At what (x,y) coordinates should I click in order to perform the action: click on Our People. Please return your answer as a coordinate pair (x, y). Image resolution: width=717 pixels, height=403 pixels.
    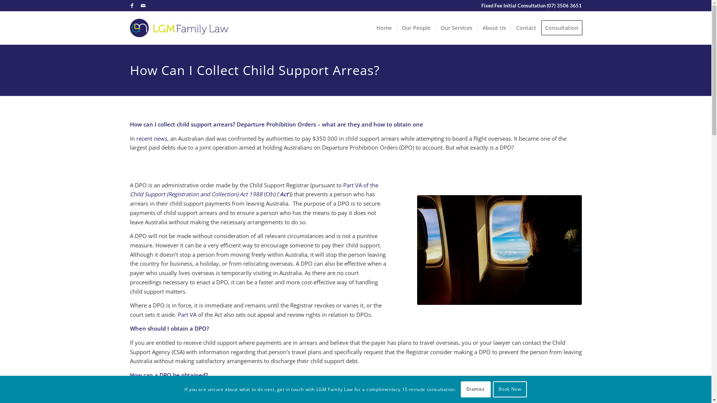
    Looking at the image, I should click on (416, 28).